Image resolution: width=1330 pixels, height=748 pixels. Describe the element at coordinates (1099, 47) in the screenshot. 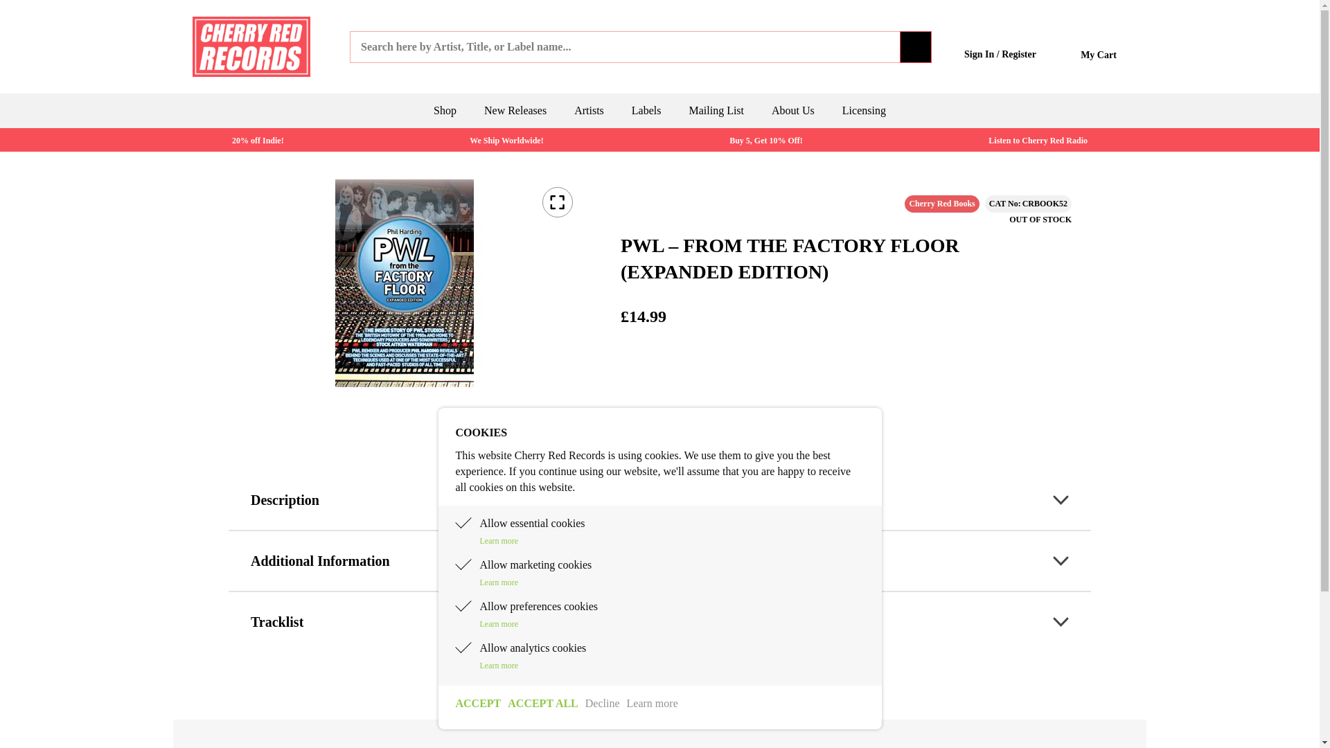

I see `My Cart` at that location.